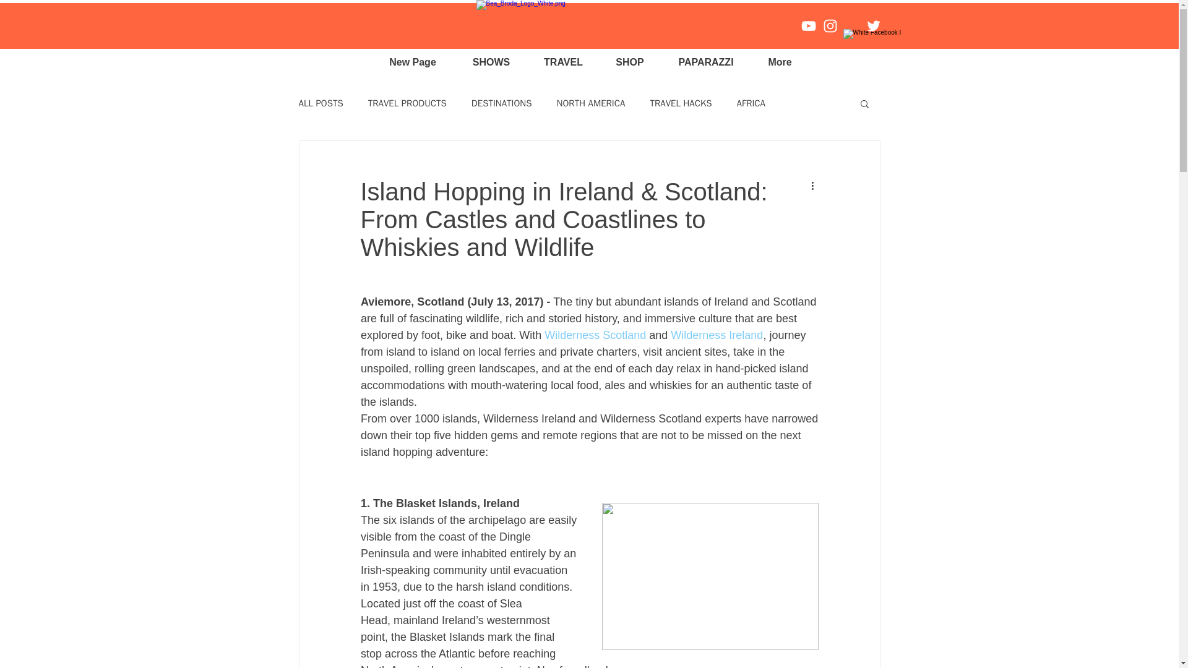 The height and width of the screenshot is (668, 1188). What do you see at coordinates (412, 62) in the screenshot?
I see `New Page` at bounding box center [412, 62].